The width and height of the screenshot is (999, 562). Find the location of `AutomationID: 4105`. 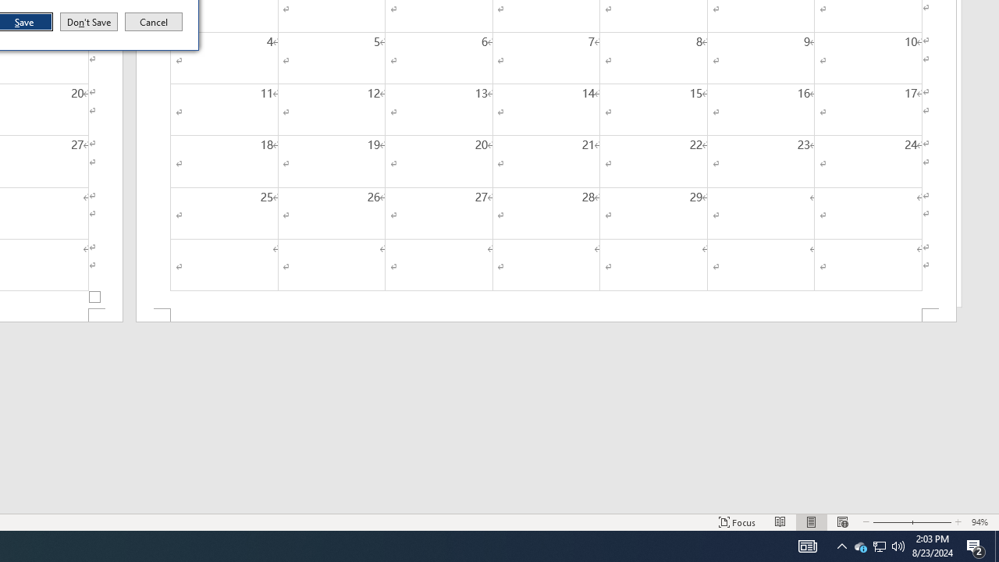

AutomationID: 4105 is located at coordinates (976, 546).